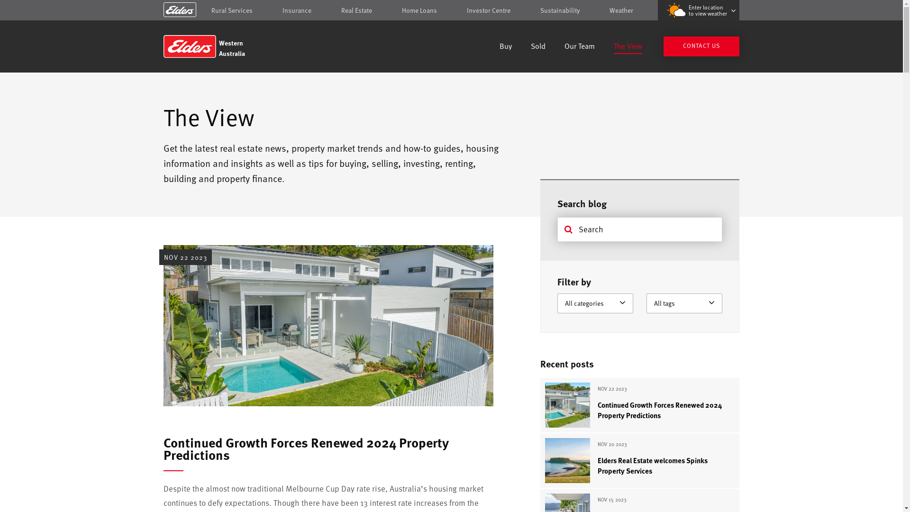 This screenshot has height=512, width=910. Describe the element at coordinates (580, 47) in the screenshot. I see `Our Team` at that location.